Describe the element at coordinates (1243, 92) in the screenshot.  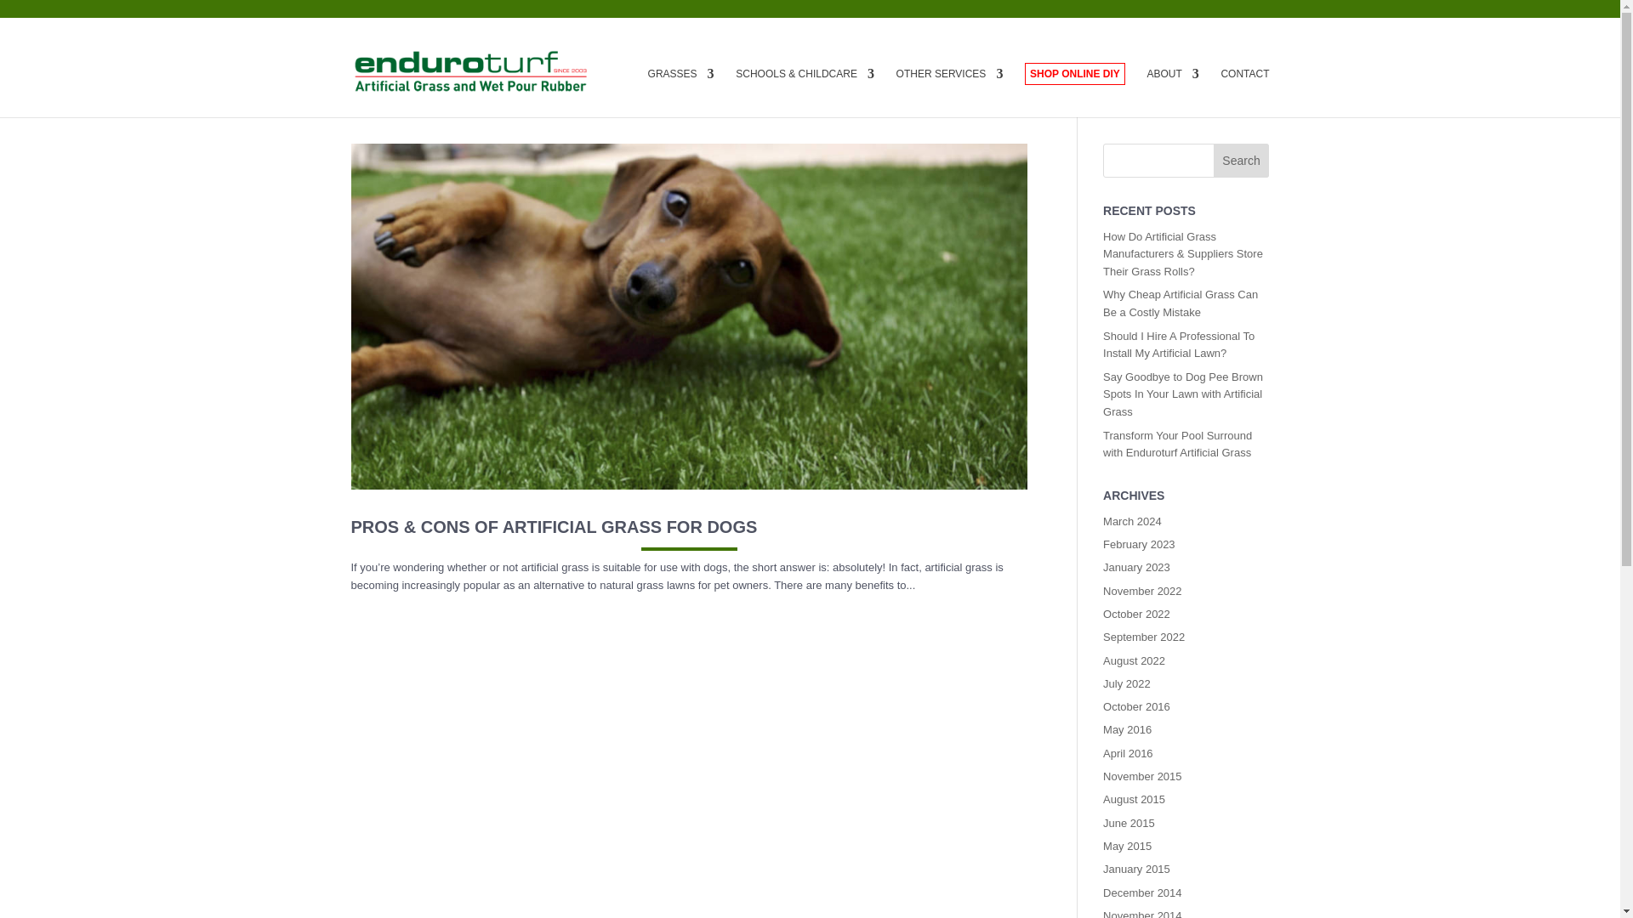
I see `CONTACT` at that location.